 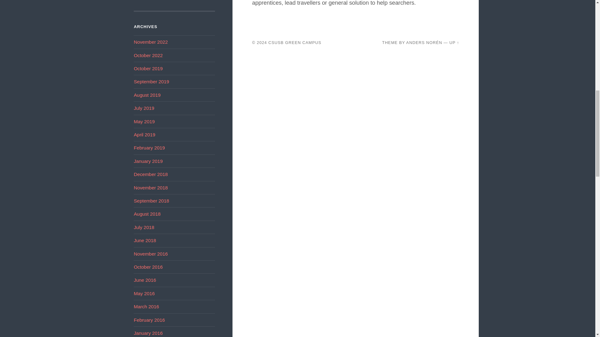 What do you see at coordinates (148, 55) in the screenshot?
I see `October 2022` at bounding box center [148, 55].